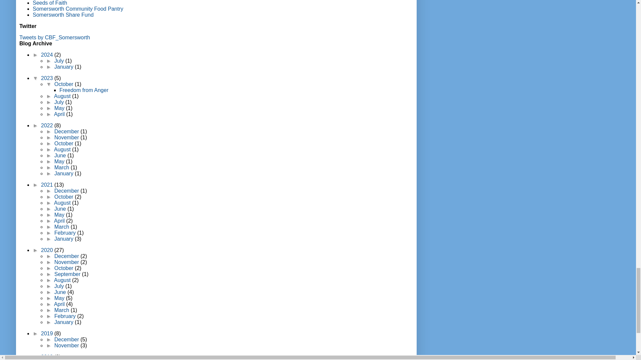 Image resolution: width=641 pixels, height=360 pixels. What do you see at coordinates (77, 9) in the screenshot?
I see `Somersworth Community Food Pantry` at bounding box center [77, 9].